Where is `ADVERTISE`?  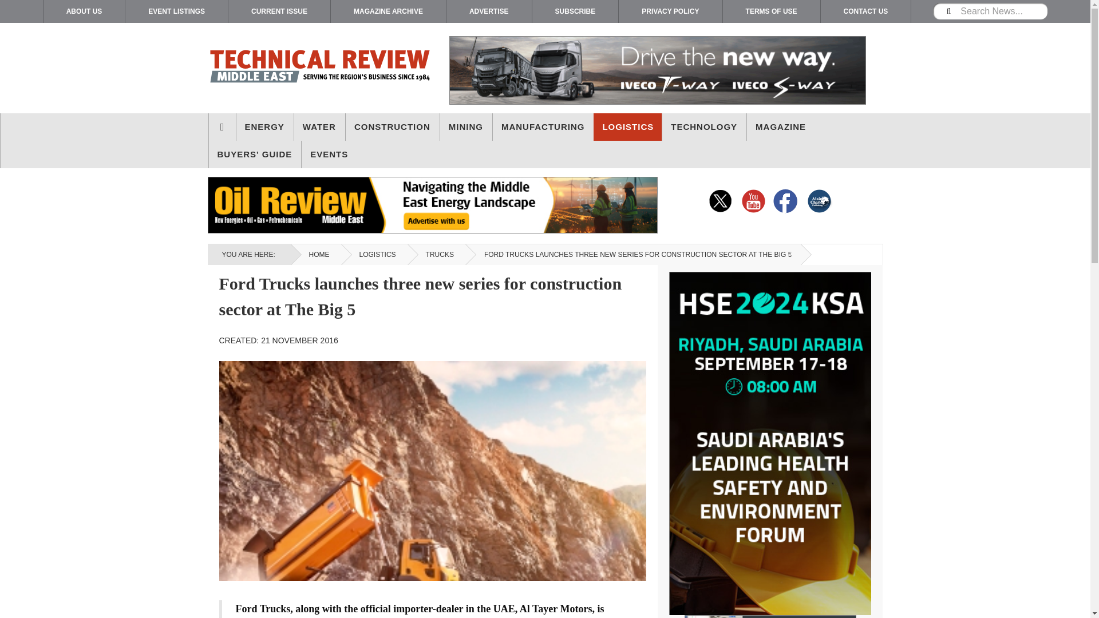 ADVERTISE is located at coordinates (489, 11).